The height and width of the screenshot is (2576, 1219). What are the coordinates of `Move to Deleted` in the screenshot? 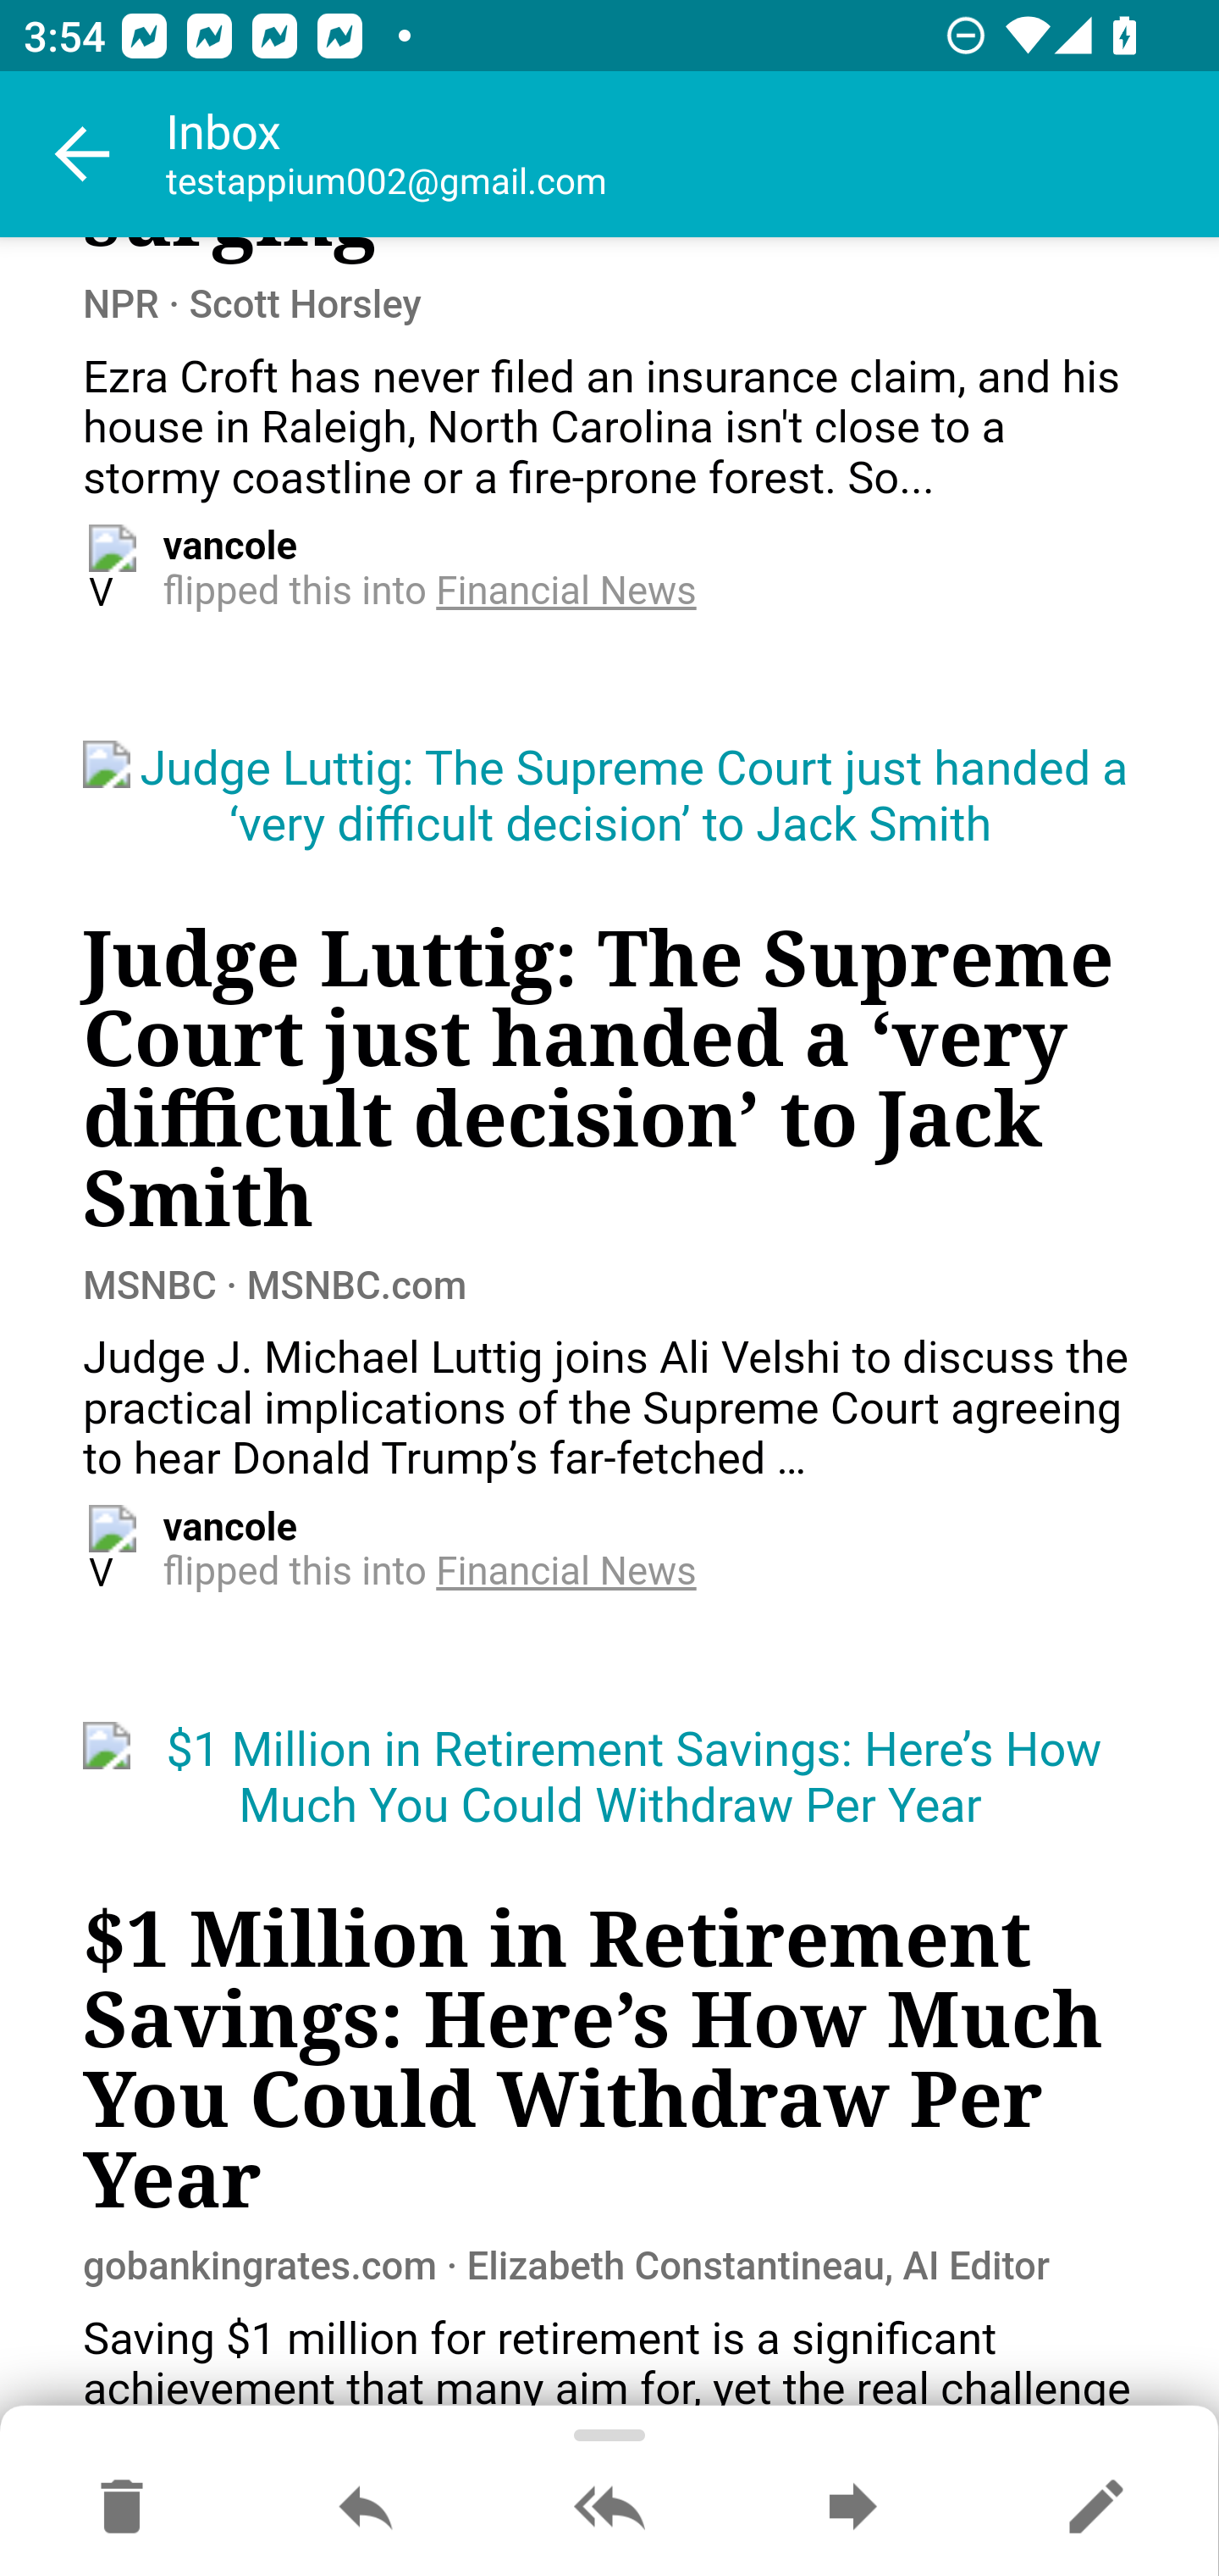 It's located at (122, 2508).